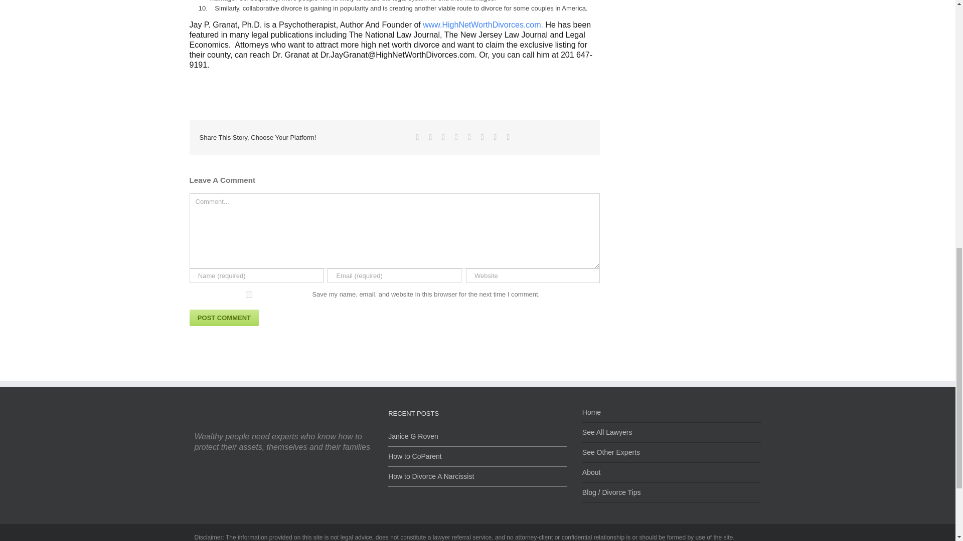 This screenshot has width=963, height=541. I want to click on See All Lawyers, so click(672, 433).